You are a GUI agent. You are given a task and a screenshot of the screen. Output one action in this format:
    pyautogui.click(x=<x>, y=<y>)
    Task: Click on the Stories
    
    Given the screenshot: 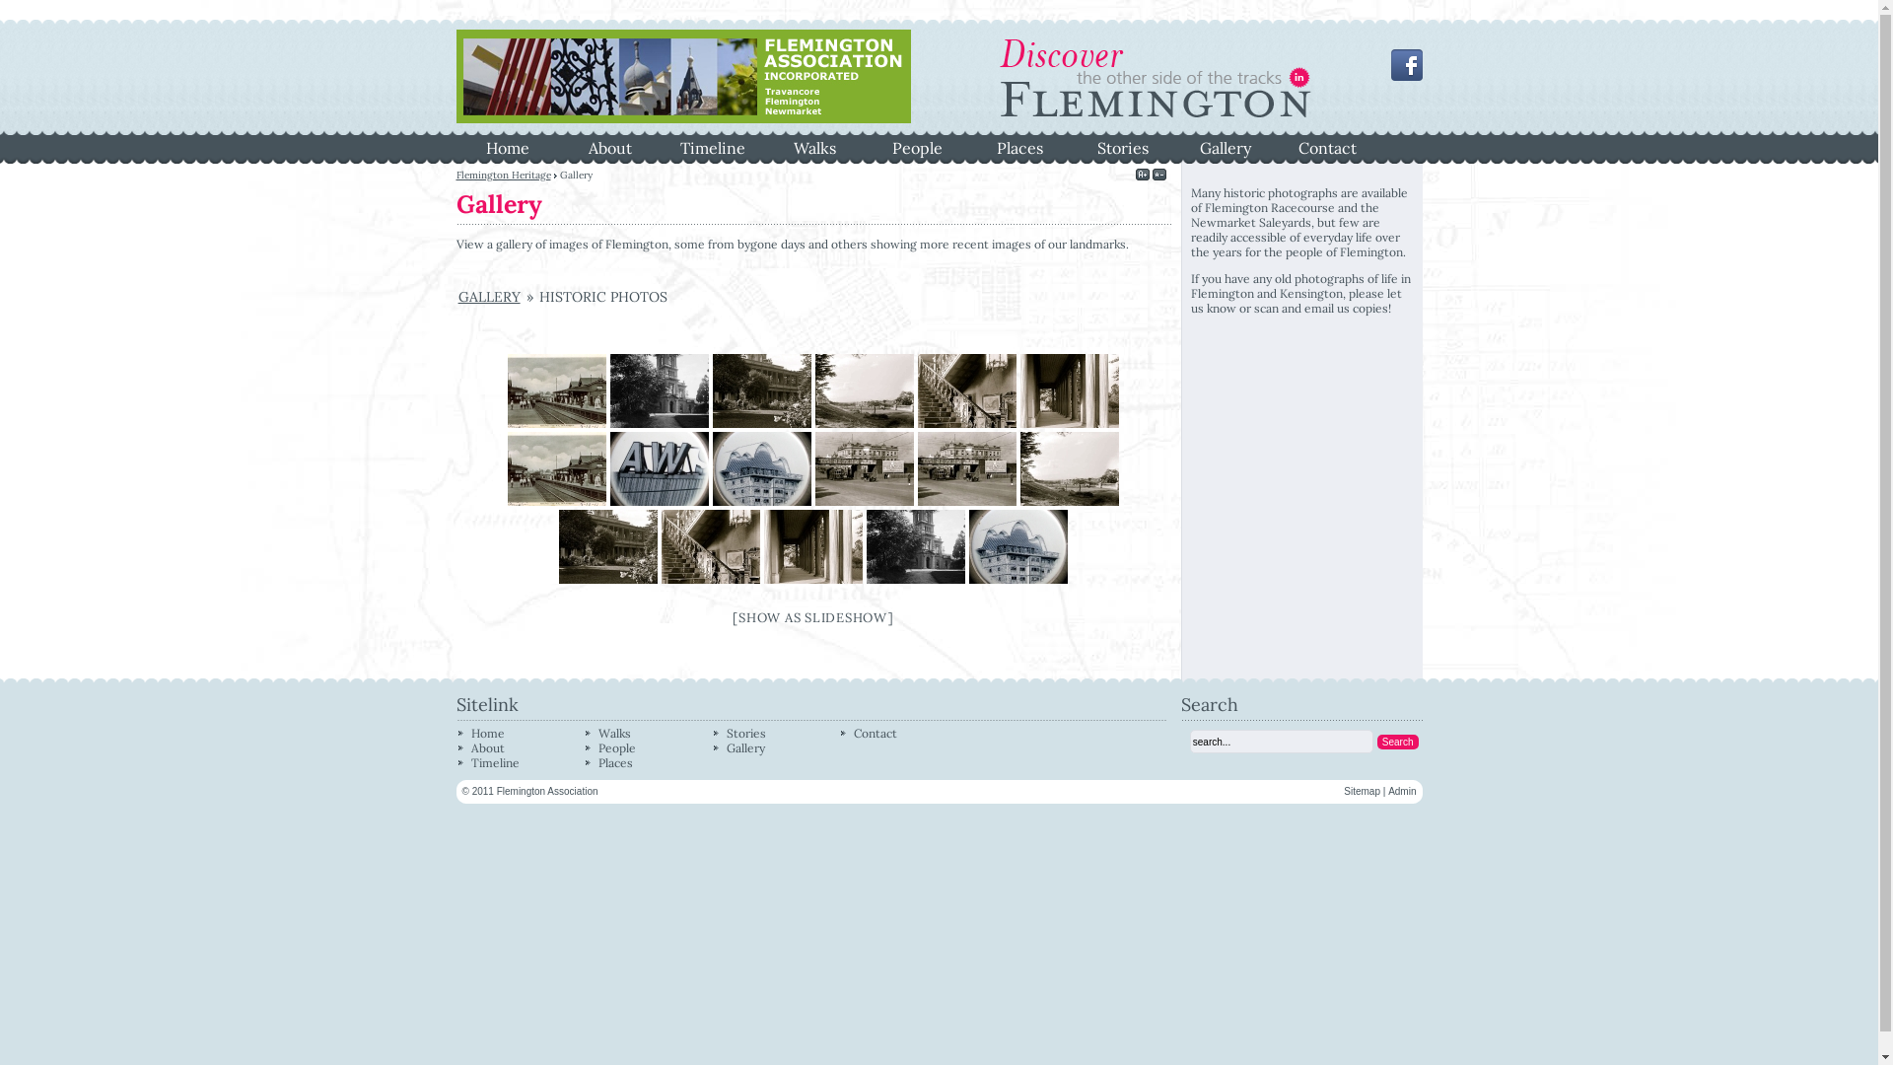 What is the action you would take?
    pyautogui.click(x=746, y=734)
    